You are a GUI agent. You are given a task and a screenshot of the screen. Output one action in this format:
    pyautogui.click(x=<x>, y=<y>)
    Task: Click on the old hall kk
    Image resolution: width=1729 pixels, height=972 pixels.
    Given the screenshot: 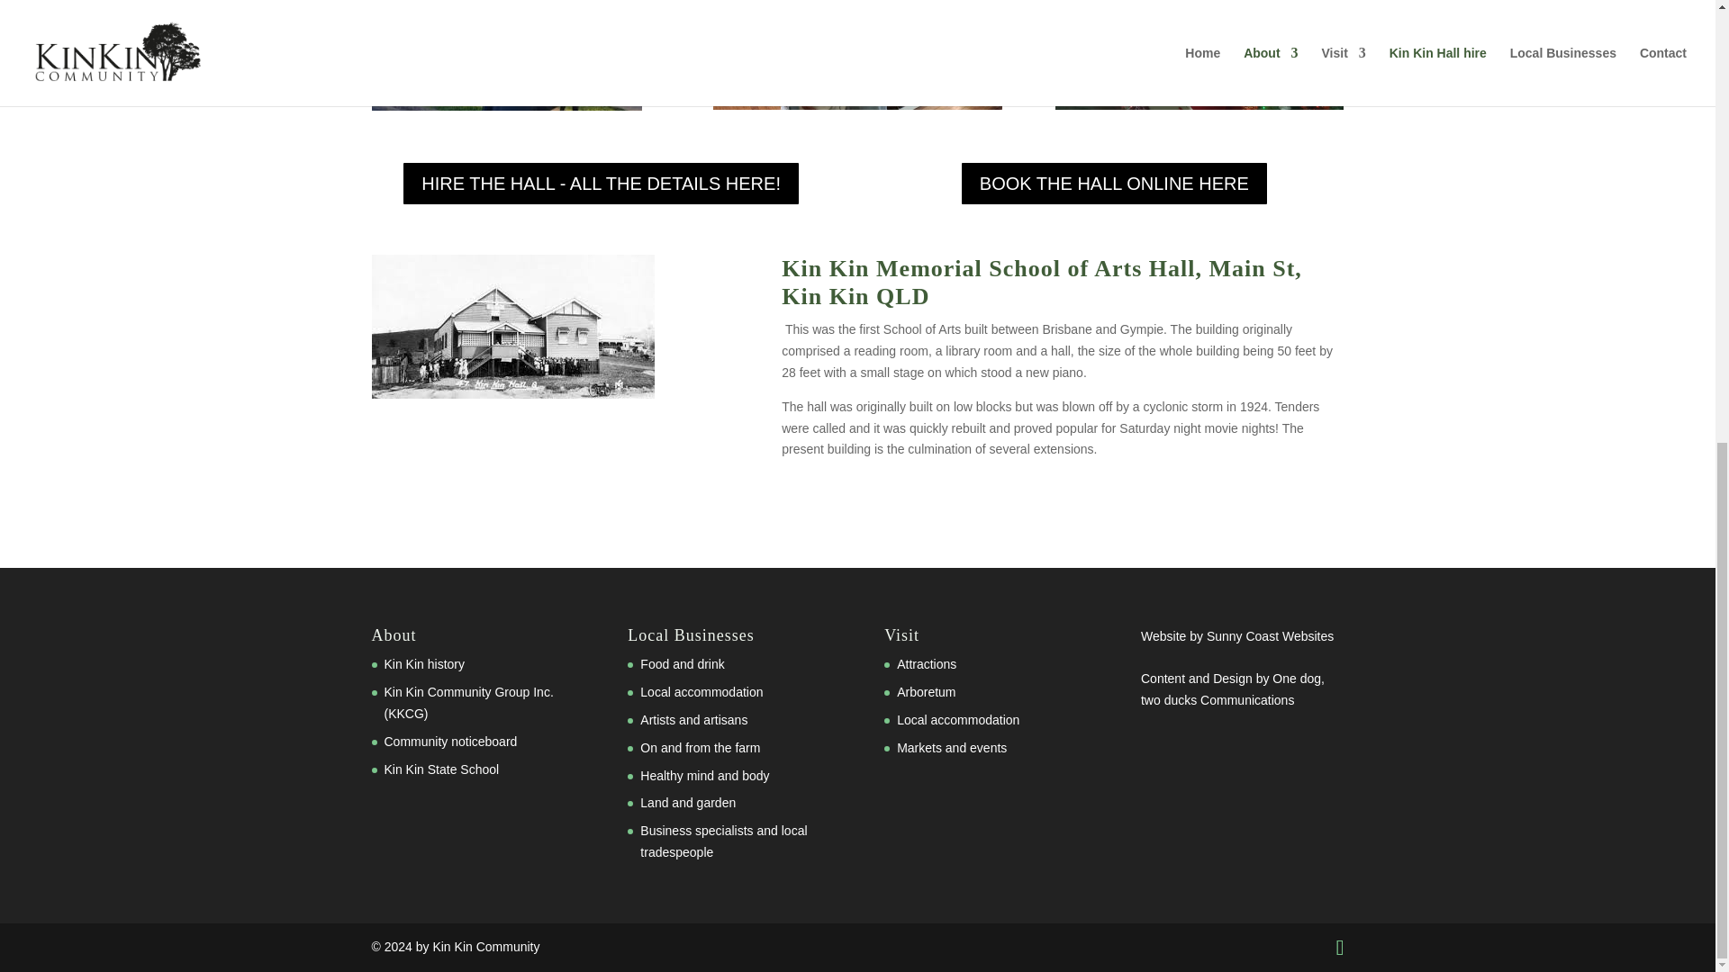 What is the action you would take?
    pyautogui.click(x=511, y=326)
    